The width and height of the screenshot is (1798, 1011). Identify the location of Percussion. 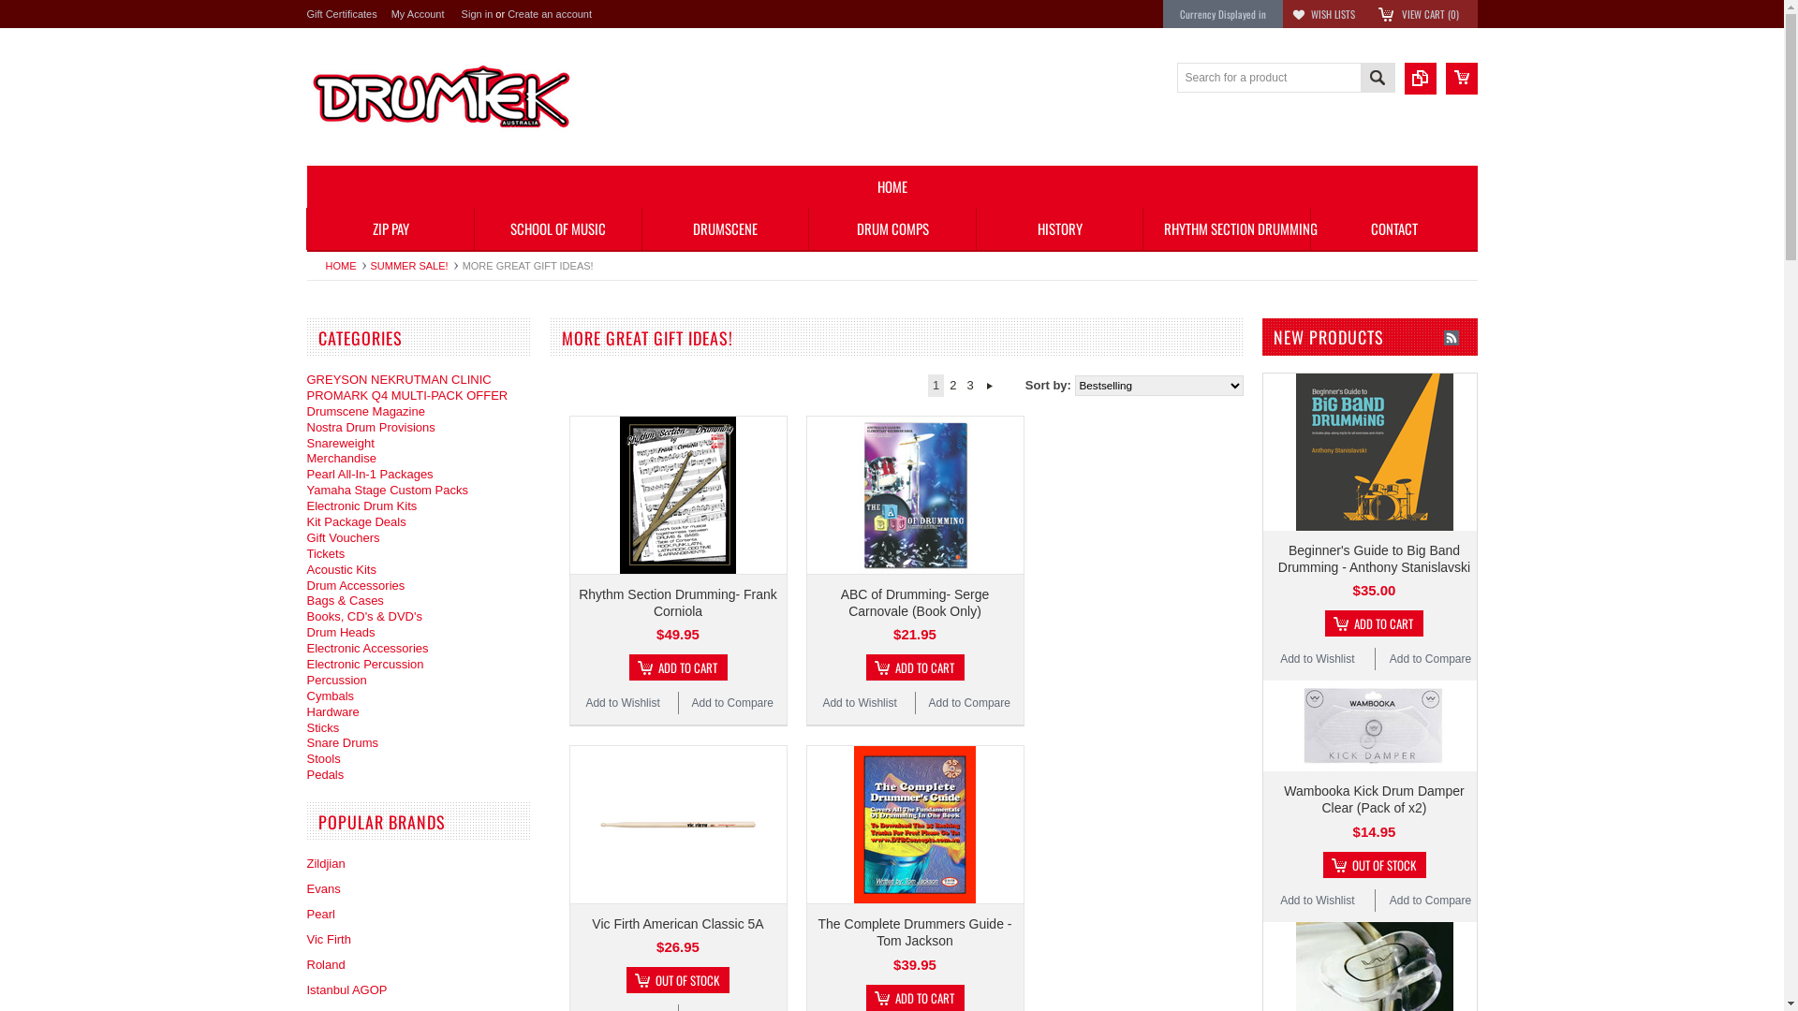
(337, 680).